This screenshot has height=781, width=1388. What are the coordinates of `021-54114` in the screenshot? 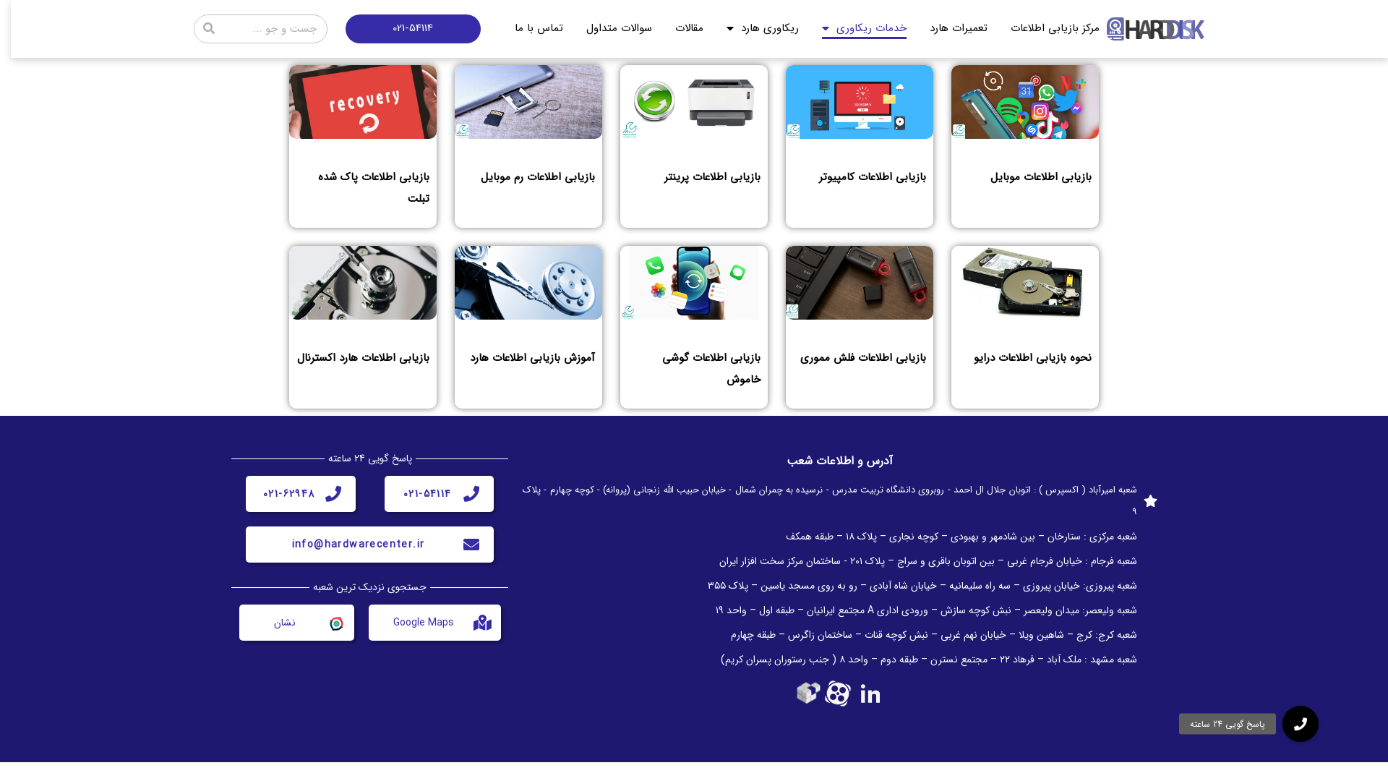 It's located at (428, 494).